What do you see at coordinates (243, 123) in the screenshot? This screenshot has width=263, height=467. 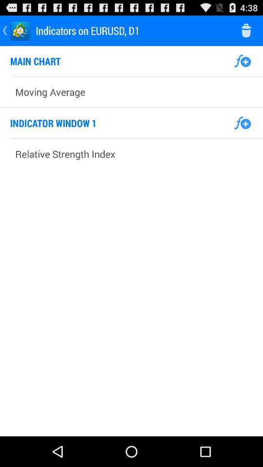 I see `to add function` at bounding box center [243, 123].